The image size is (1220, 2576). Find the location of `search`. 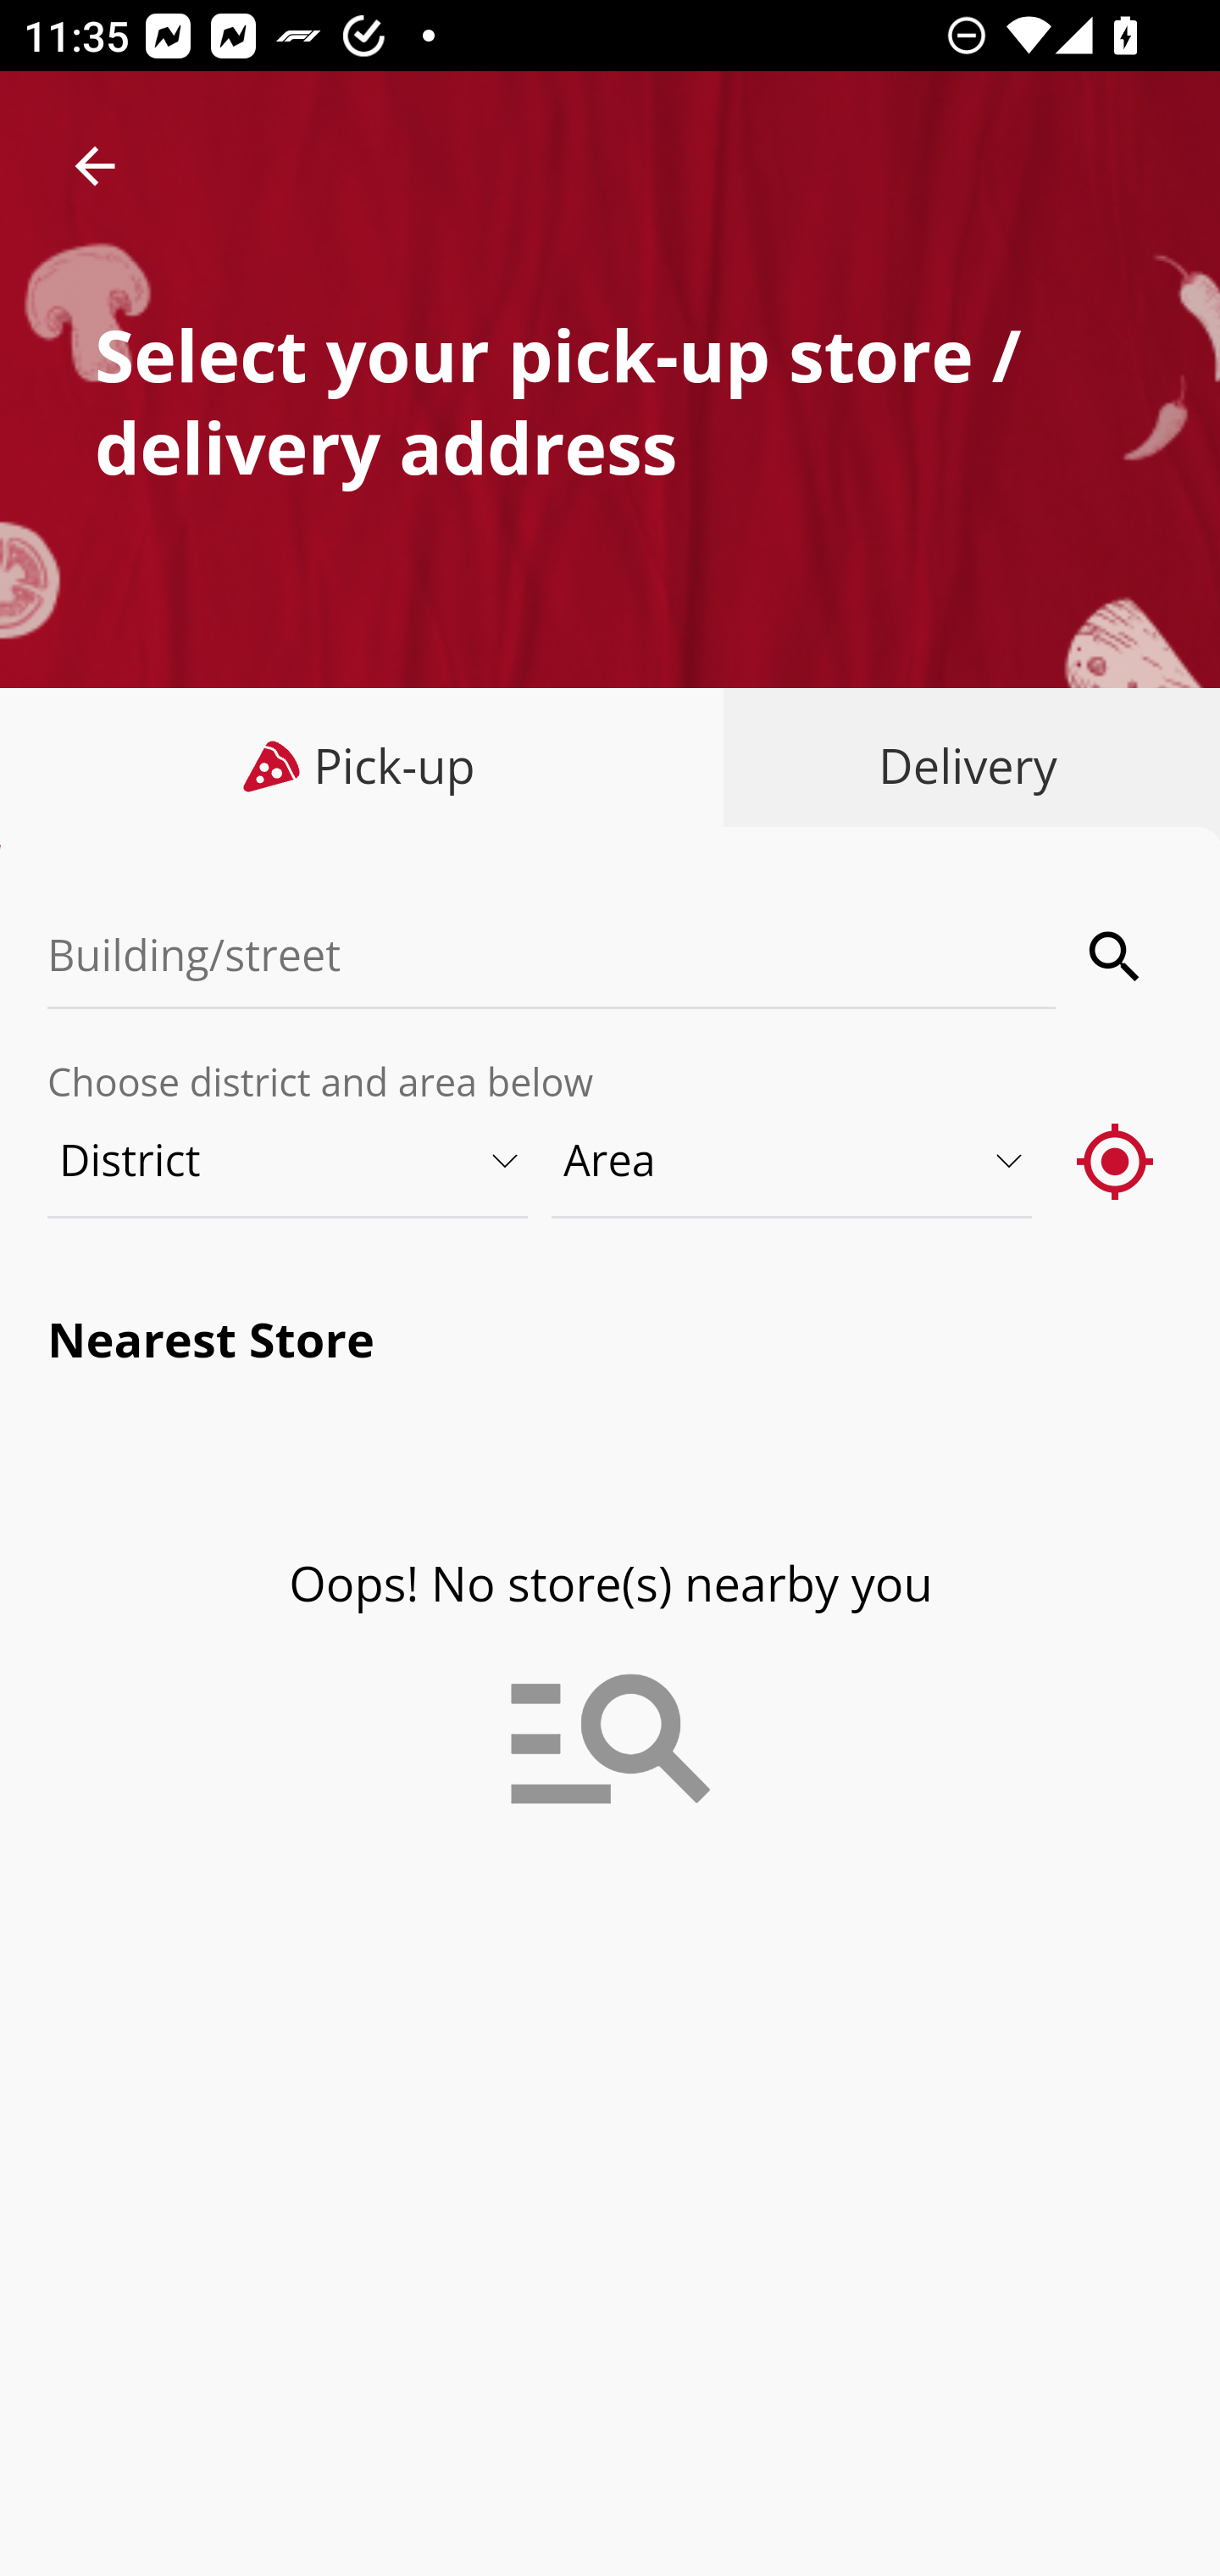

search is located at coordinates (1116, 956).